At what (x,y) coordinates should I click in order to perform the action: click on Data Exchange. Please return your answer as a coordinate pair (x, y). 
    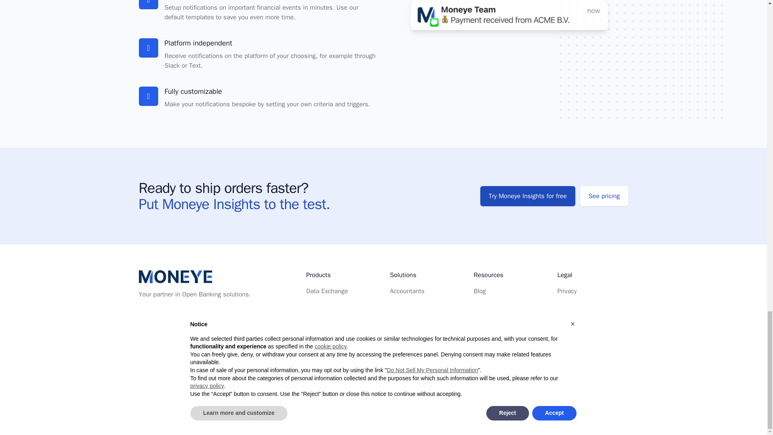
    Looking at the image, I should click on (327, 291).